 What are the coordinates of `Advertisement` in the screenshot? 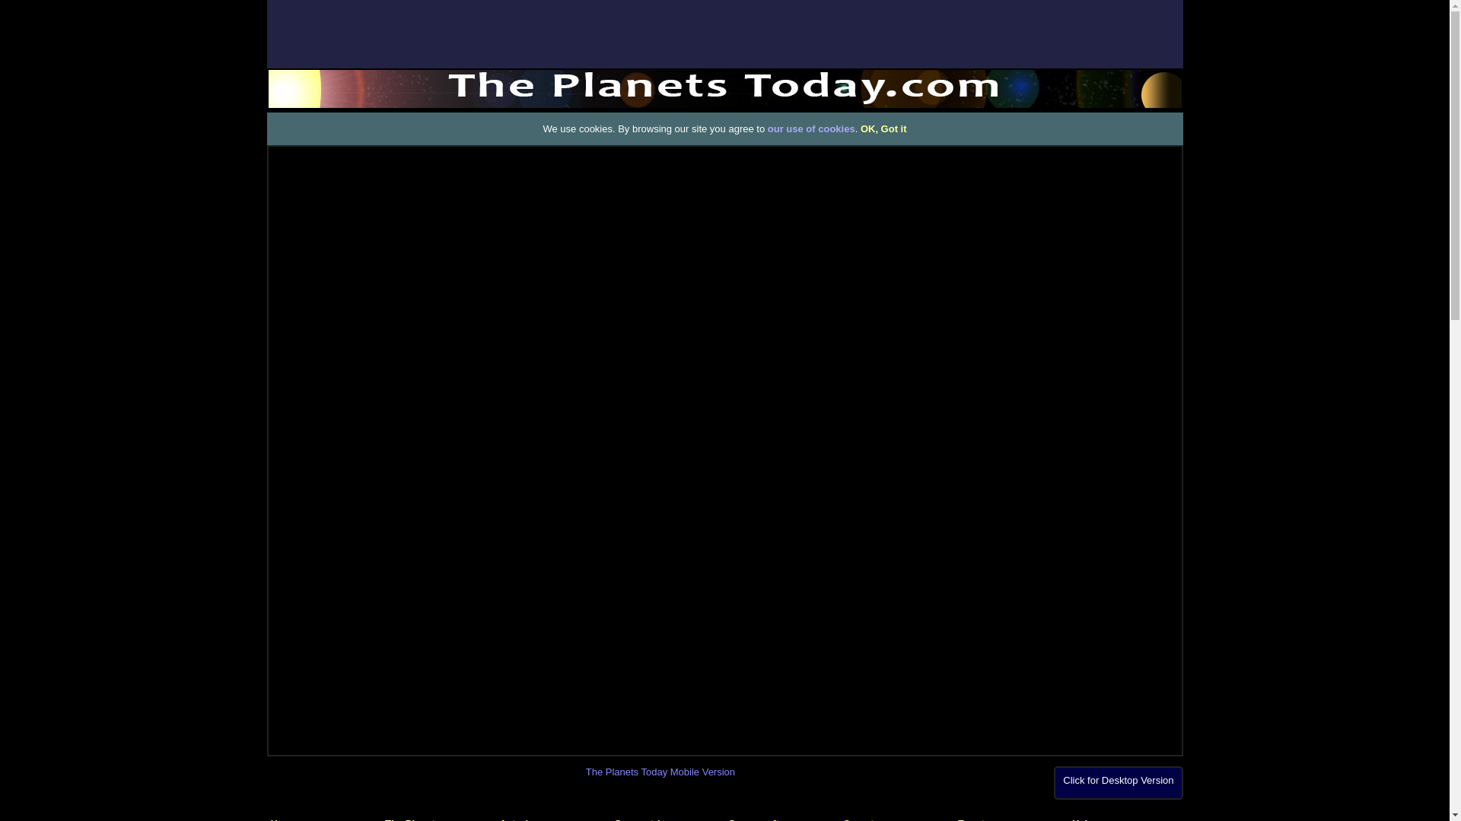 It's located at (724, 33).